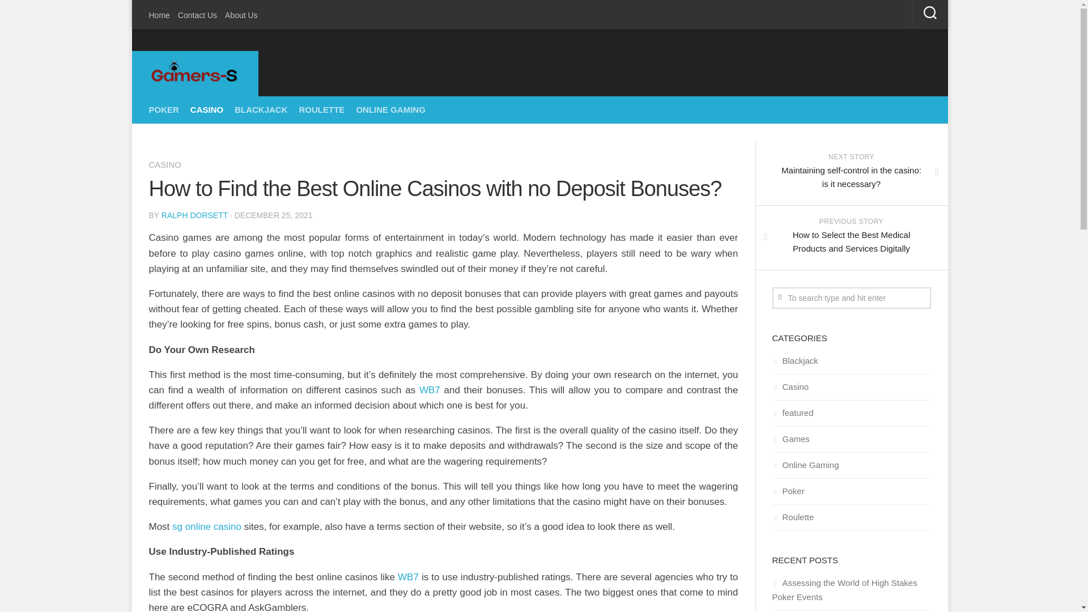 The image size is (1088, 612). What do you see at coordinates (261, 110) in the screenshot?
I see `BLACKJACK` at bounding box center [261, 110].